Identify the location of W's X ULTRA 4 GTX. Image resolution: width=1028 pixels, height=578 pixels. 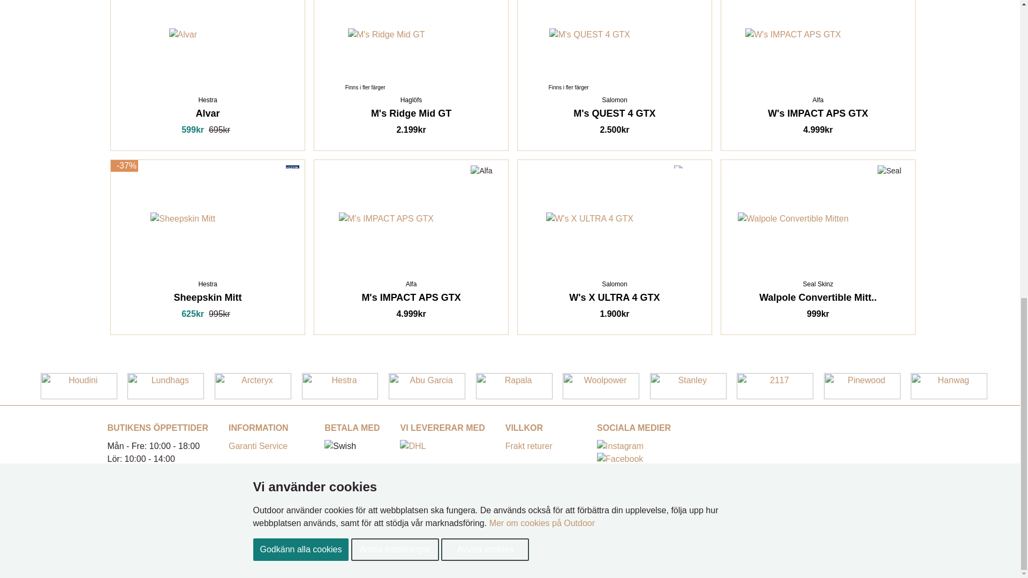
(589, 219).